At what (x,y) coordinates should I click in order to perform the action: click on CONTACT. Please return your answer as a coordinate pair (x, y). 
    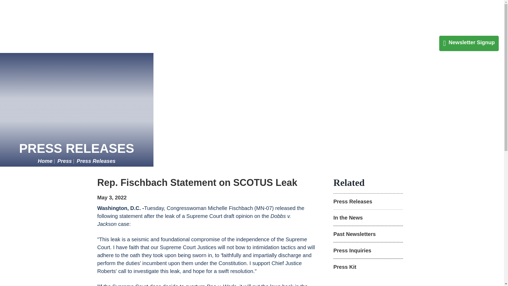
    Looking at the image, I should click on (387, 19).